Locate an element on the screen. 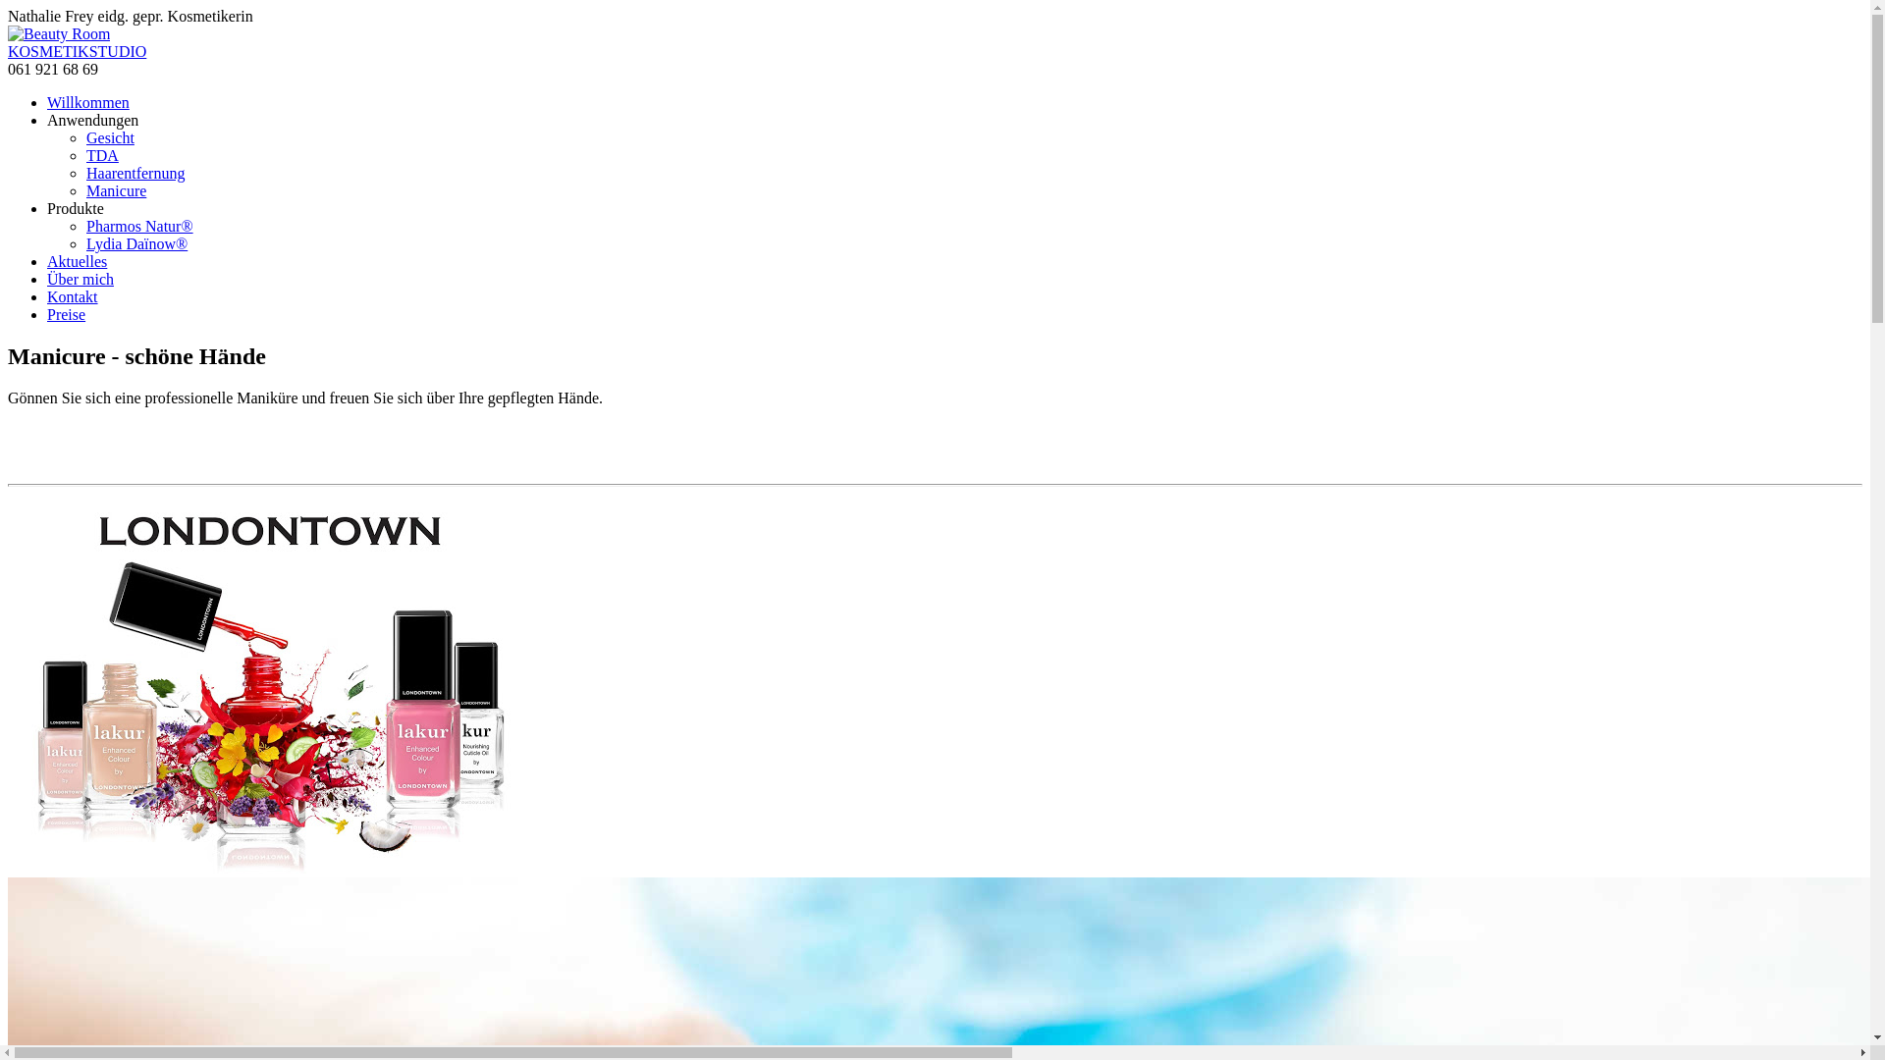 This screenshot has width=1885, height=1060. Haarentfernung is located at coordinates (135, 173).